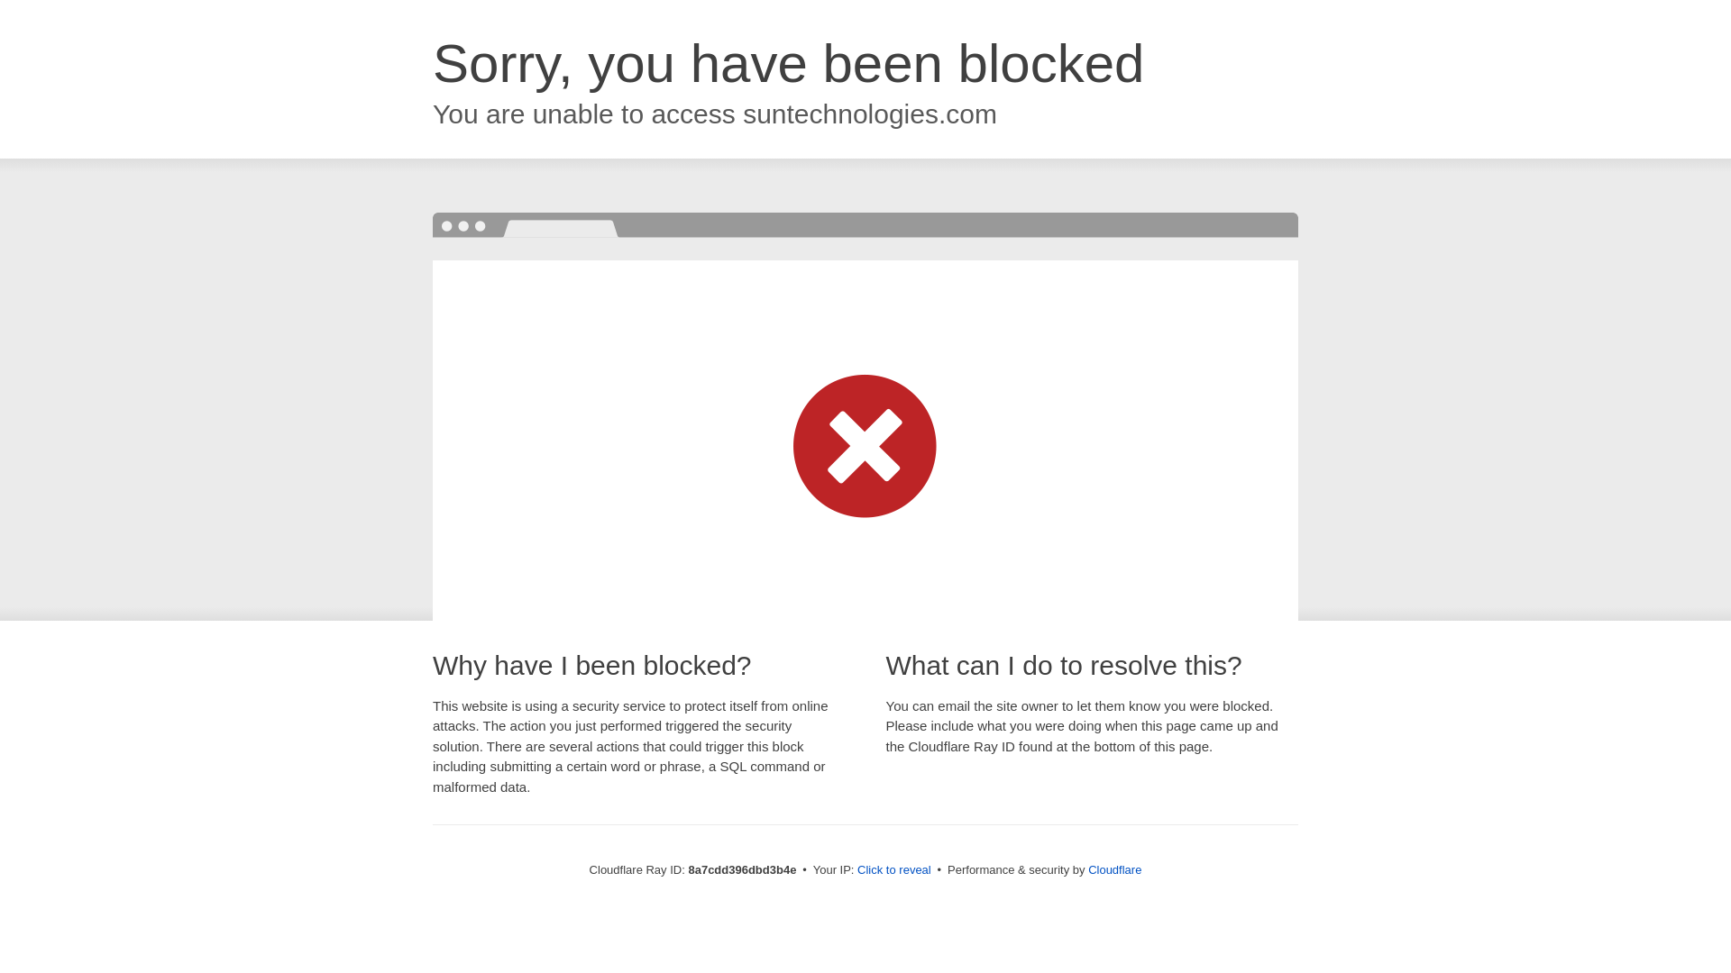 The height and width of the screenshot is (973, 1731). What do you see at coordinates (893, 870) in the screenshot?
I see `Click to reveal` at bounding box center [893, 870].